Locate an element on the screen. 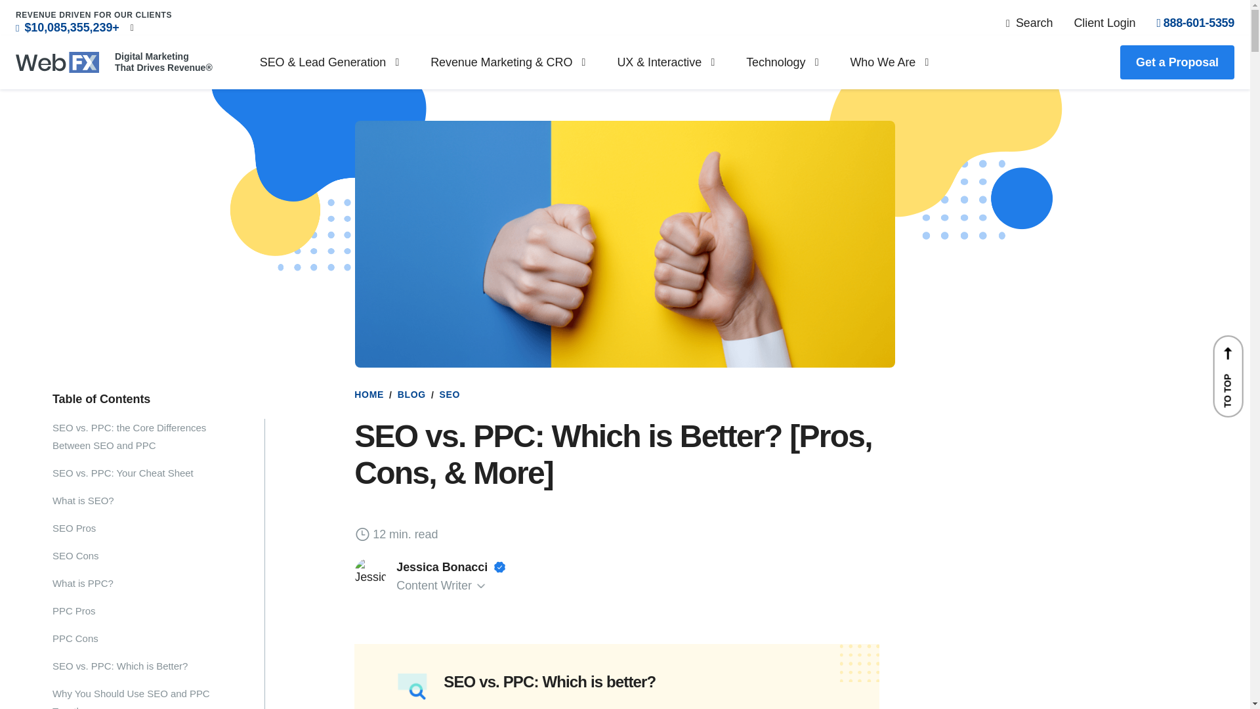 This screenshot has height=709, width=1260. Search is located at coordinates (1029, 22).